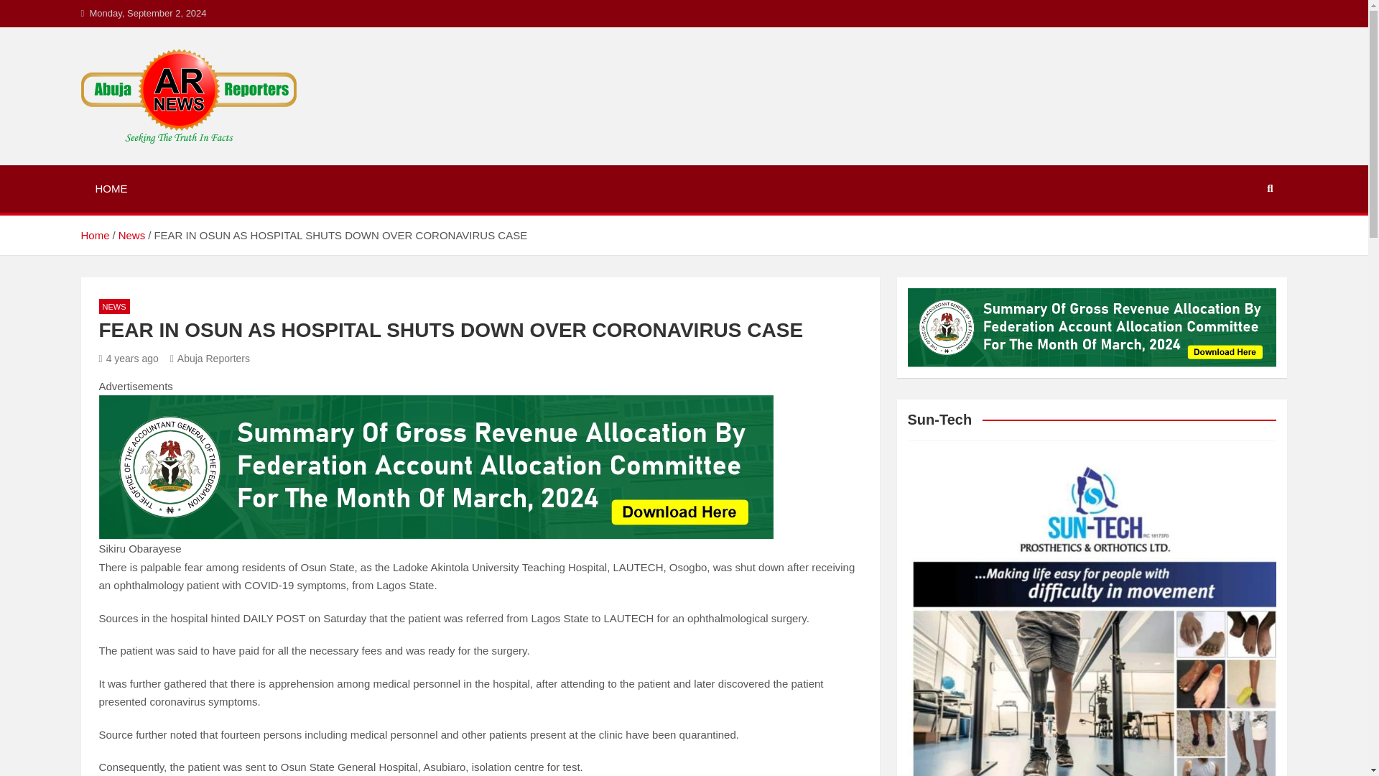  I want to click on Abuja Reporters, so click(191, 162).